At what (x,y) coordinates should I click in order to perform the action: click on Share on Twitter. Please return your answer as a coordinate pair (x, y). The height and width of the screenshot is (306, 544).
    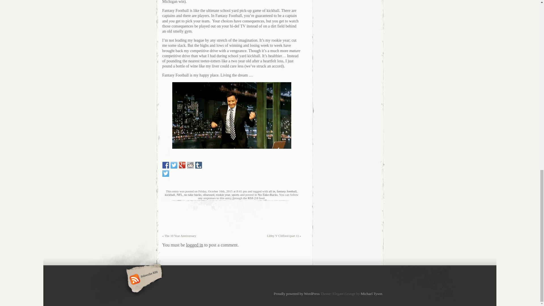
    Looking at the image, I should click on (174, 165).